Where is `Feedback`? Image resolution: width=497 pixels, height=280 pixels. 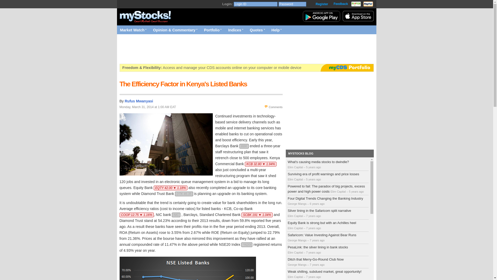 Feedback is located at coordinates (341, 4).